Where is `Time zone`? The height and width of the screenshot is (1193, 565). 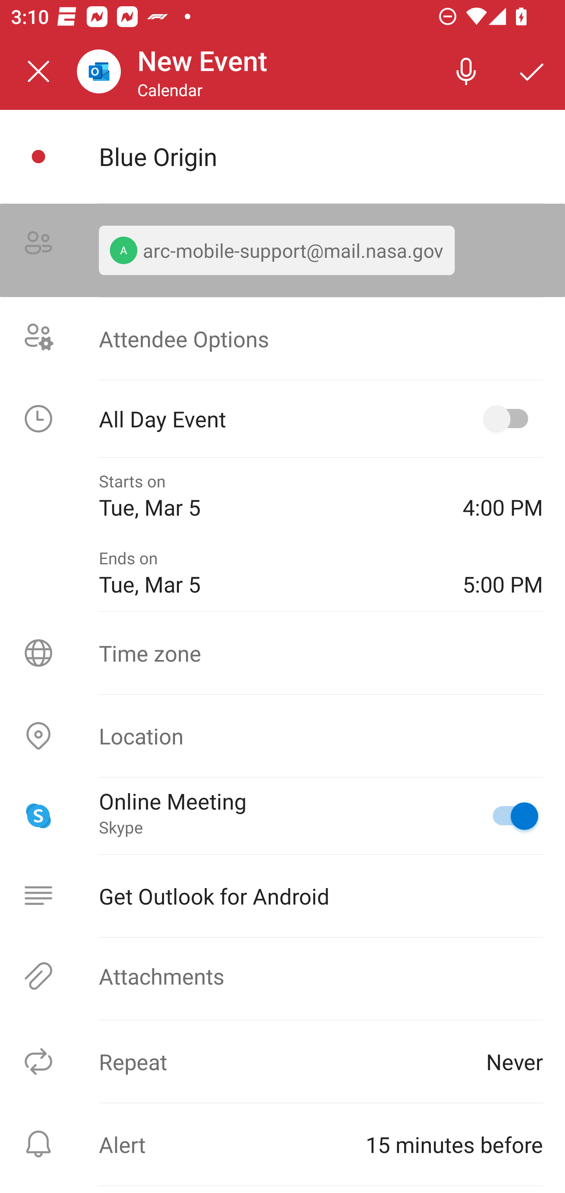 Time zone is located at coordinates (282, 653).